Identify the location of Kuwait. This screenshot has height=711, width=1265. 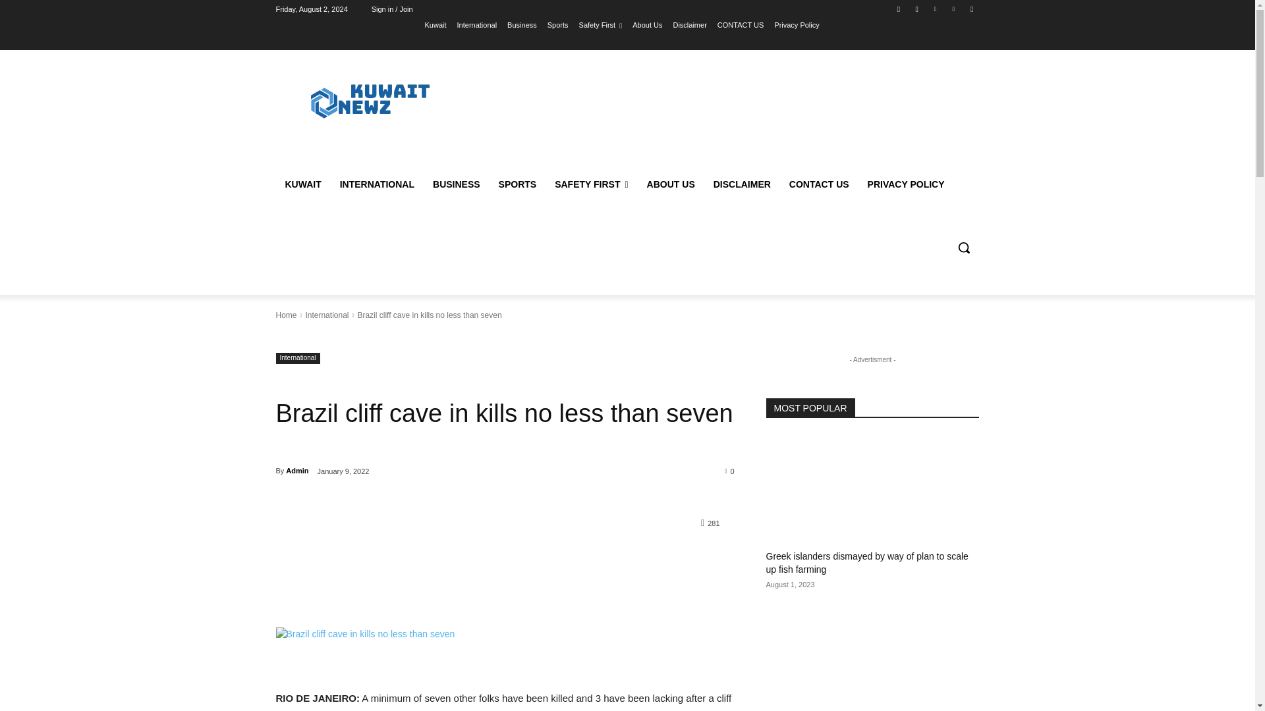
(436, 24).